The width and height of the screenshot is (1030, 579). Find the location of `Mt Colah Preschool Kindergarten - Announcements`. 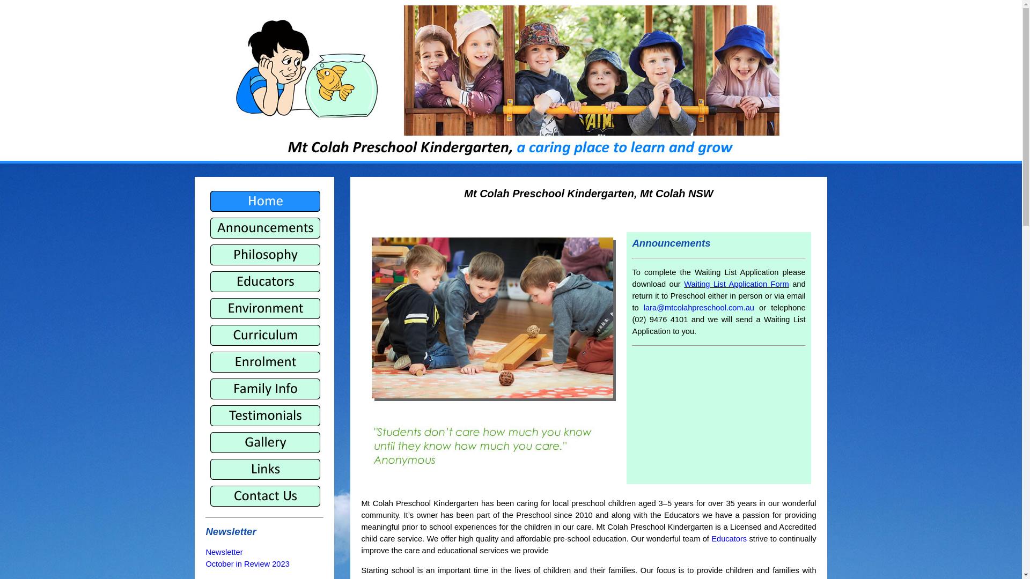

Mt Colah Preschool Kindergarten - Announcements is located at coordinates (264, 228).